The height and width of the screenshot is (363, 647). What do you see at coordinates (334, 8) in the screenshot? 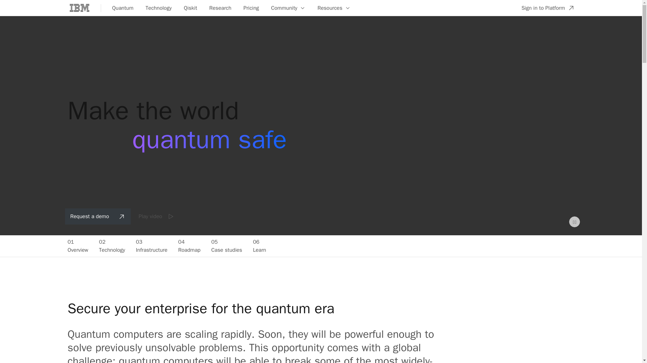
I see `Request a demo` at bounding box center [334, 8].